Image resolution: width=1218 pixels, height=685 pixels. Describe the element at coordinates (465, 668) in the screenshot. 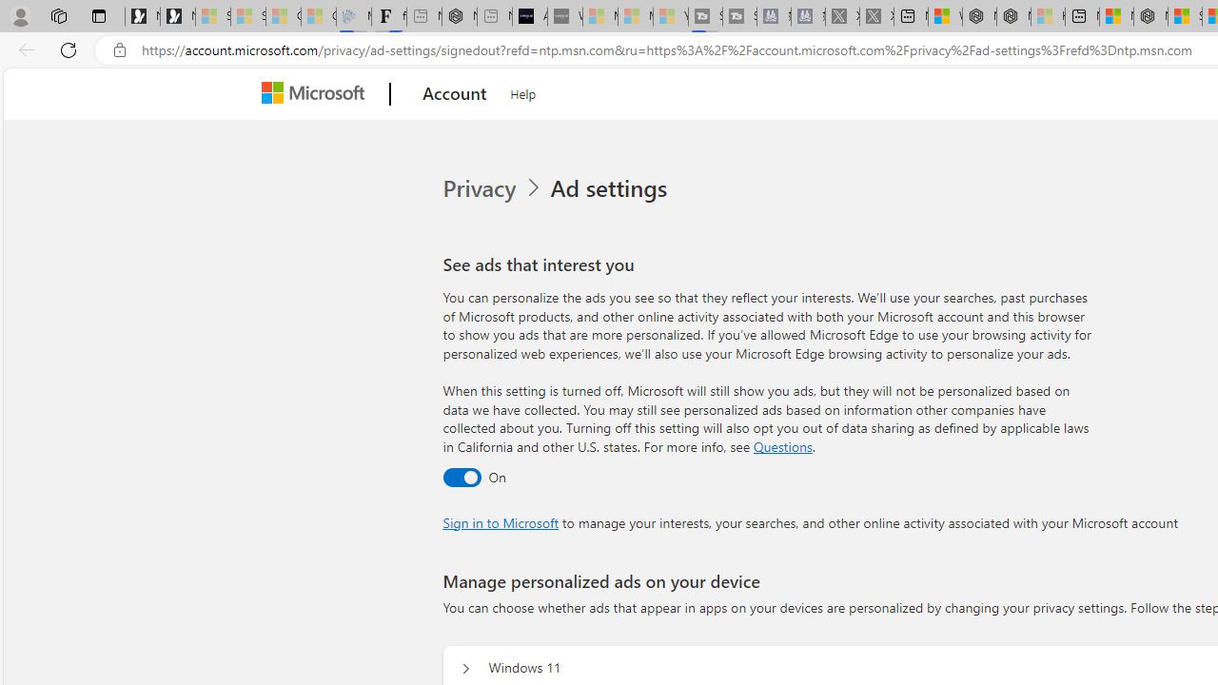

I see `Manage personalized ads on your device Windows 11` at that location.